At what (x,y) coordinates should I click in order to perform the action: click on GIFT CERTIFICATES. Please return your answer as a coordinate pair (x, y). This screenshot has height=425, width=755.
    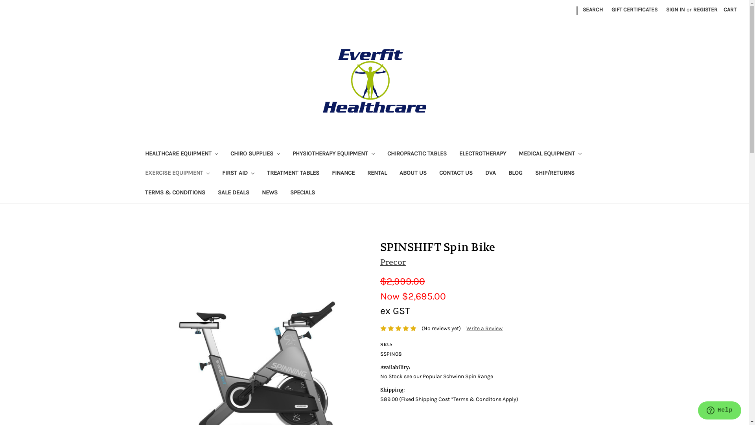
    Looking at the image, I should click on (635, 9).